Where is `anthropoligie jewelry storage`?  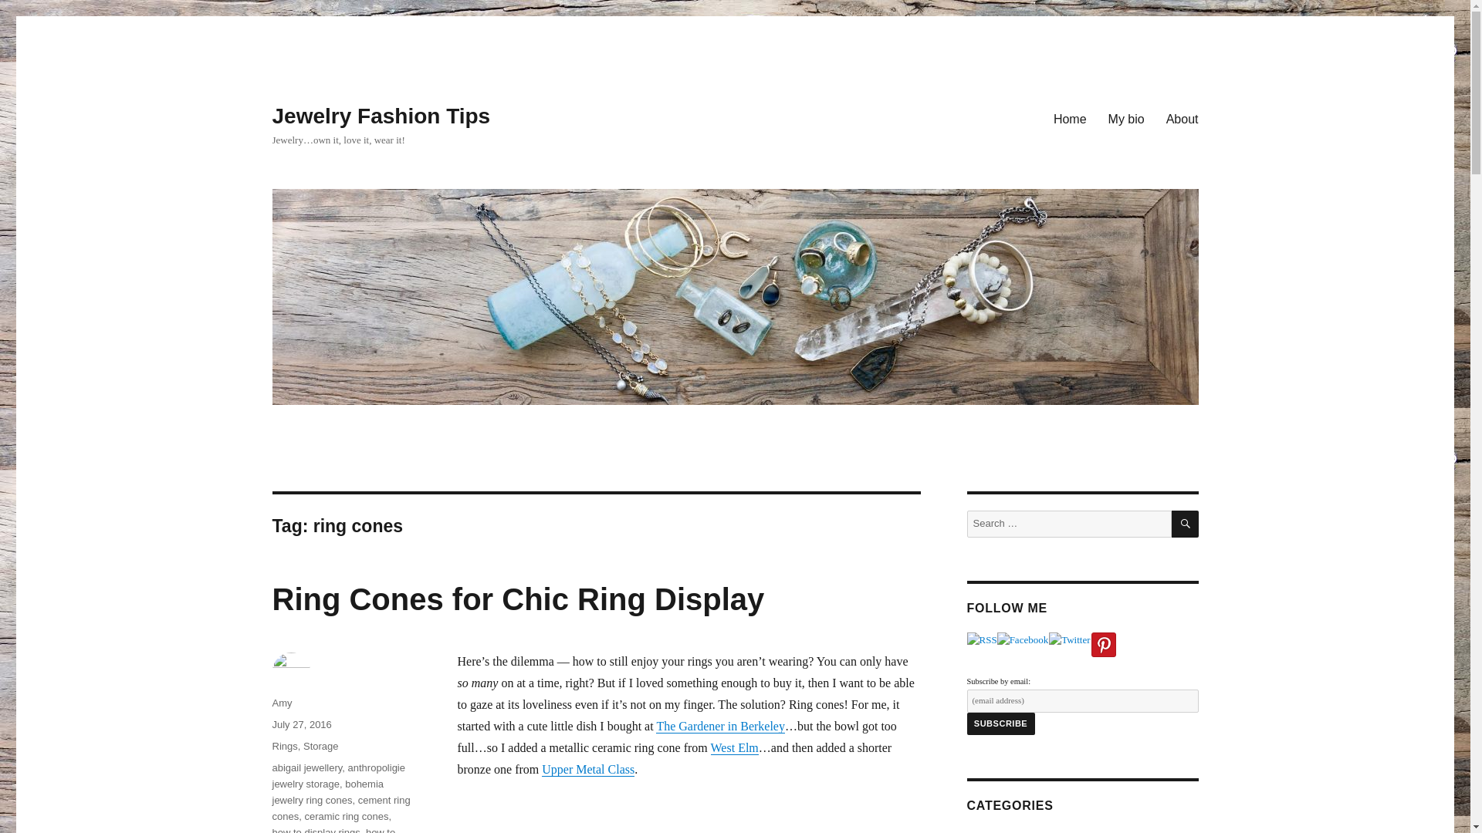 anthropoligie jewelry storage is located at coordinates (338, 776).